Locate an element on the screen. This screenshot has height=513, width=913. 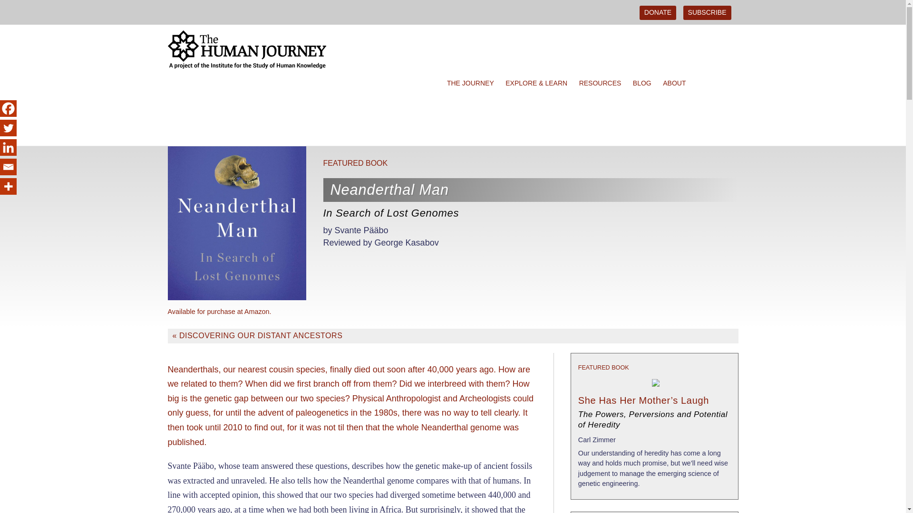
Facebook is located at coordinates (8, 108).